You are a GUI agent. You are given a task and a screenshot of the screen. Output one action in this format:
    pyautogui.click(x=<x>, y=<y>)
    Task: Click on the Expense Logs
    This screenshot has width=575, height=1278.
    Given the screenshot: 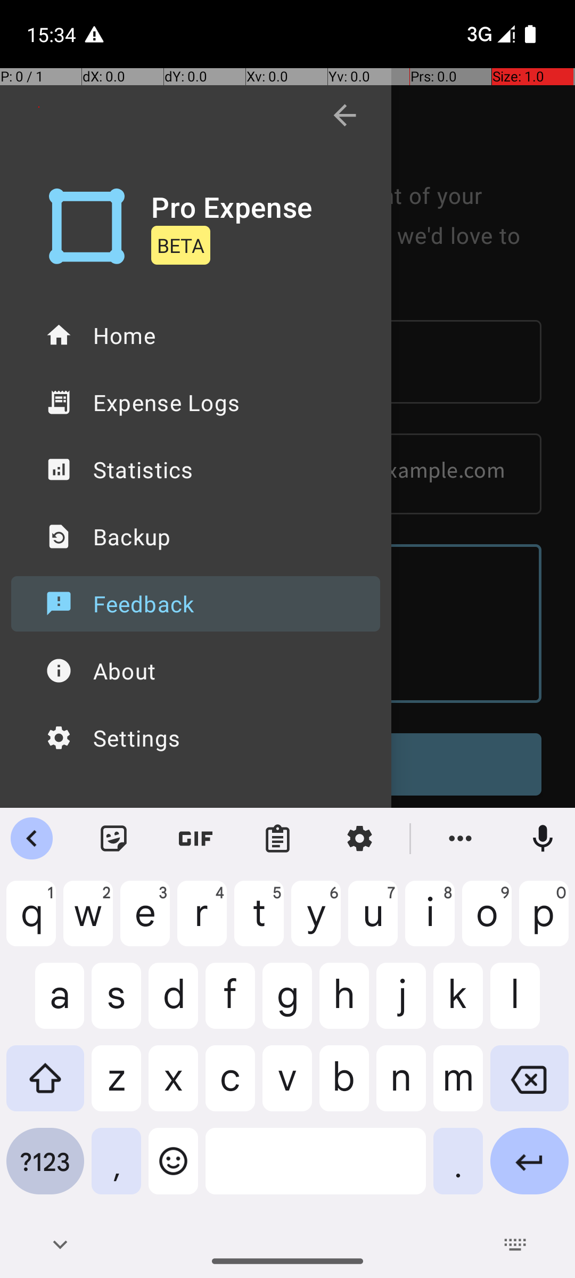 What is the action you would take?
    pyautogui.click(x=196, y=403)
    